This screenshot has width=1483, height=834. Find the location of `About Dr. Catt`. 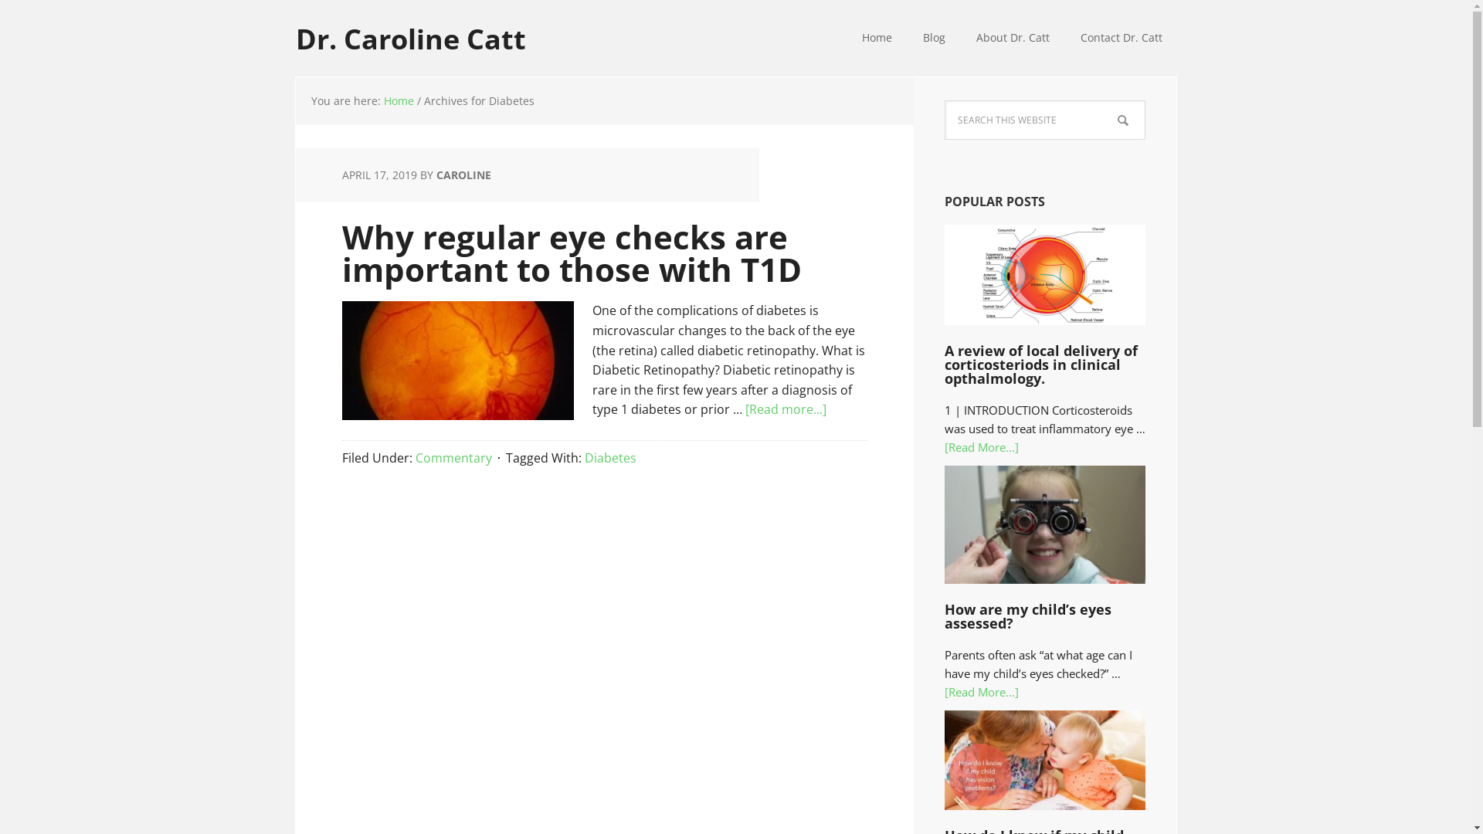

About Dr. Catt is located at coordinates (1013, 39).